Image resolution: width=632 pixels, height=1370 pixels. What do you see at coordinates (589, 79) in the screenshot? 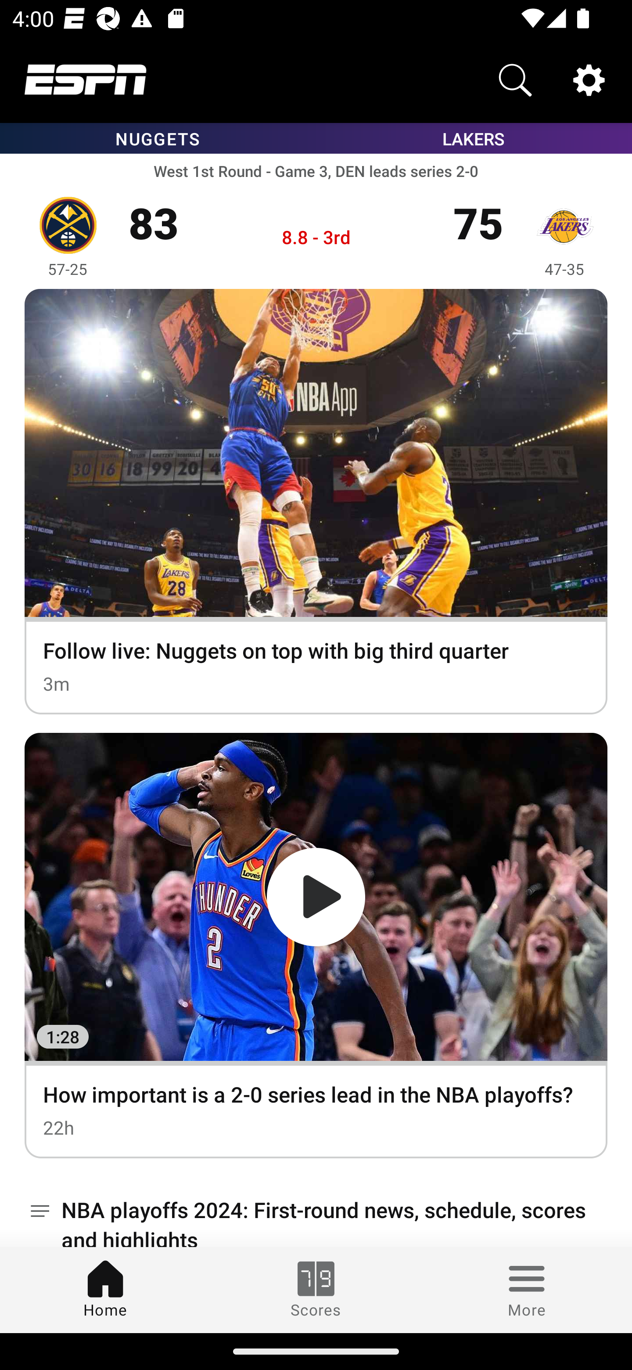
I see `Settings` at bounding box center [589, 79].